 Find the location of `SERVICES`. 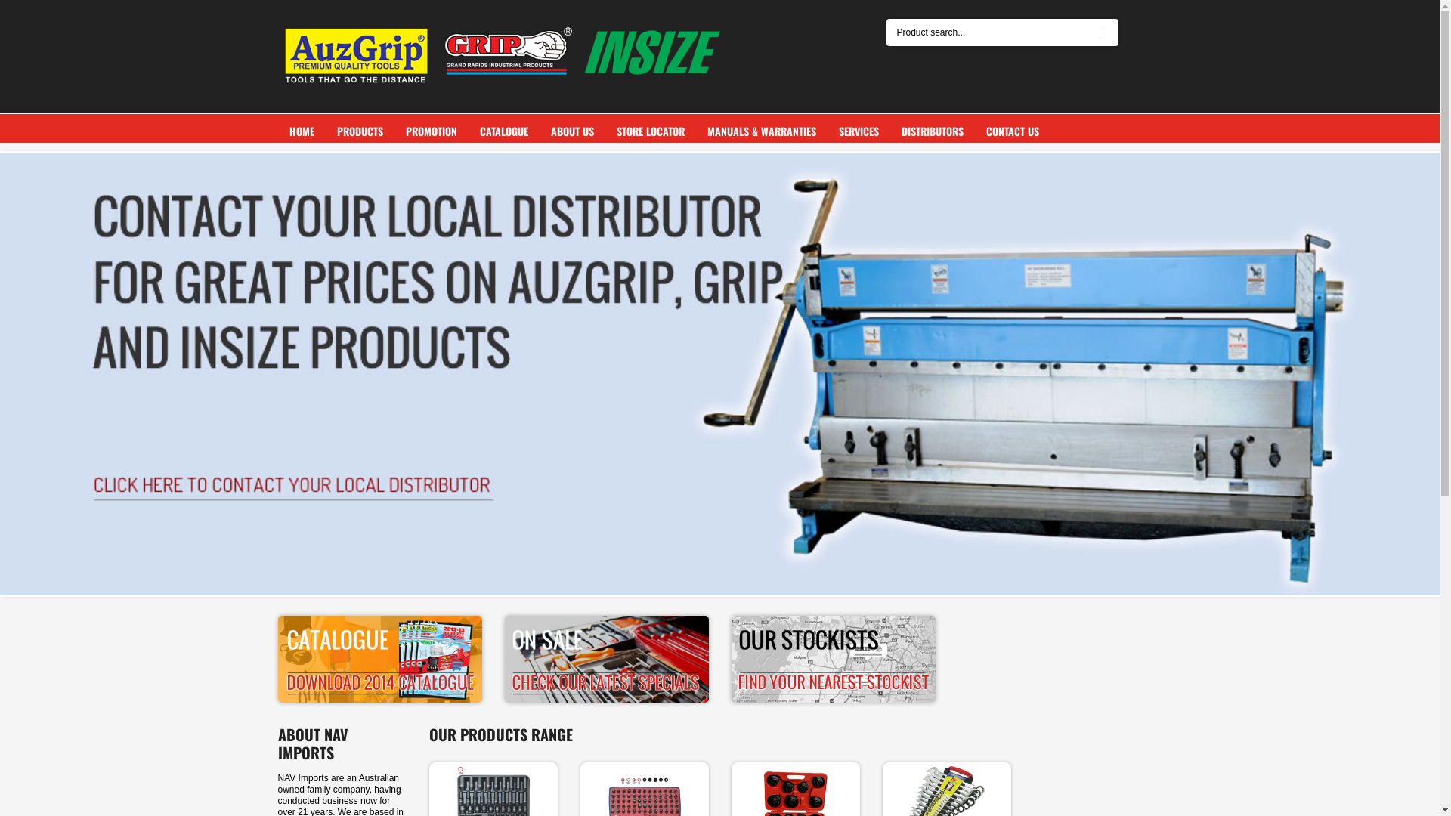

SERVICES is located at coordinates (859, 131).